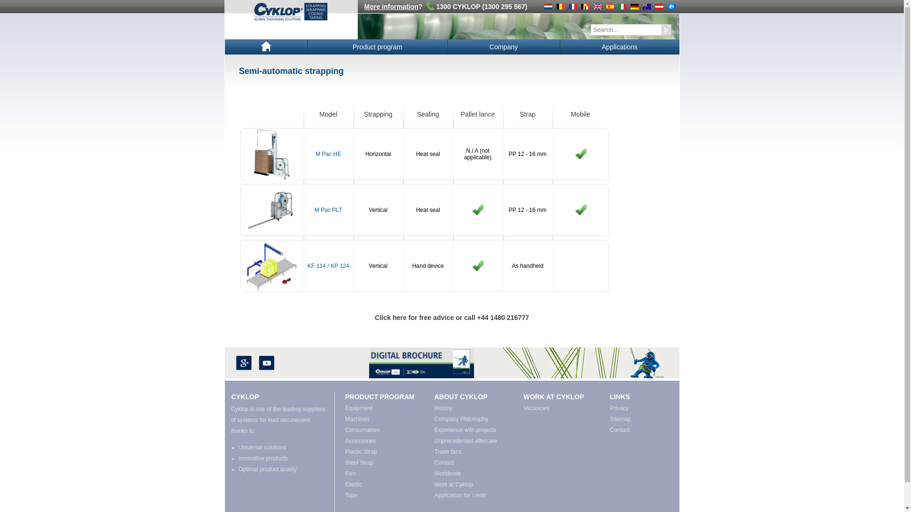 Image resolution: width=911 pixels, height=512 pixels. Describe the element at coordinates (671, 7) in the screenshot. I see `COM` at that location.